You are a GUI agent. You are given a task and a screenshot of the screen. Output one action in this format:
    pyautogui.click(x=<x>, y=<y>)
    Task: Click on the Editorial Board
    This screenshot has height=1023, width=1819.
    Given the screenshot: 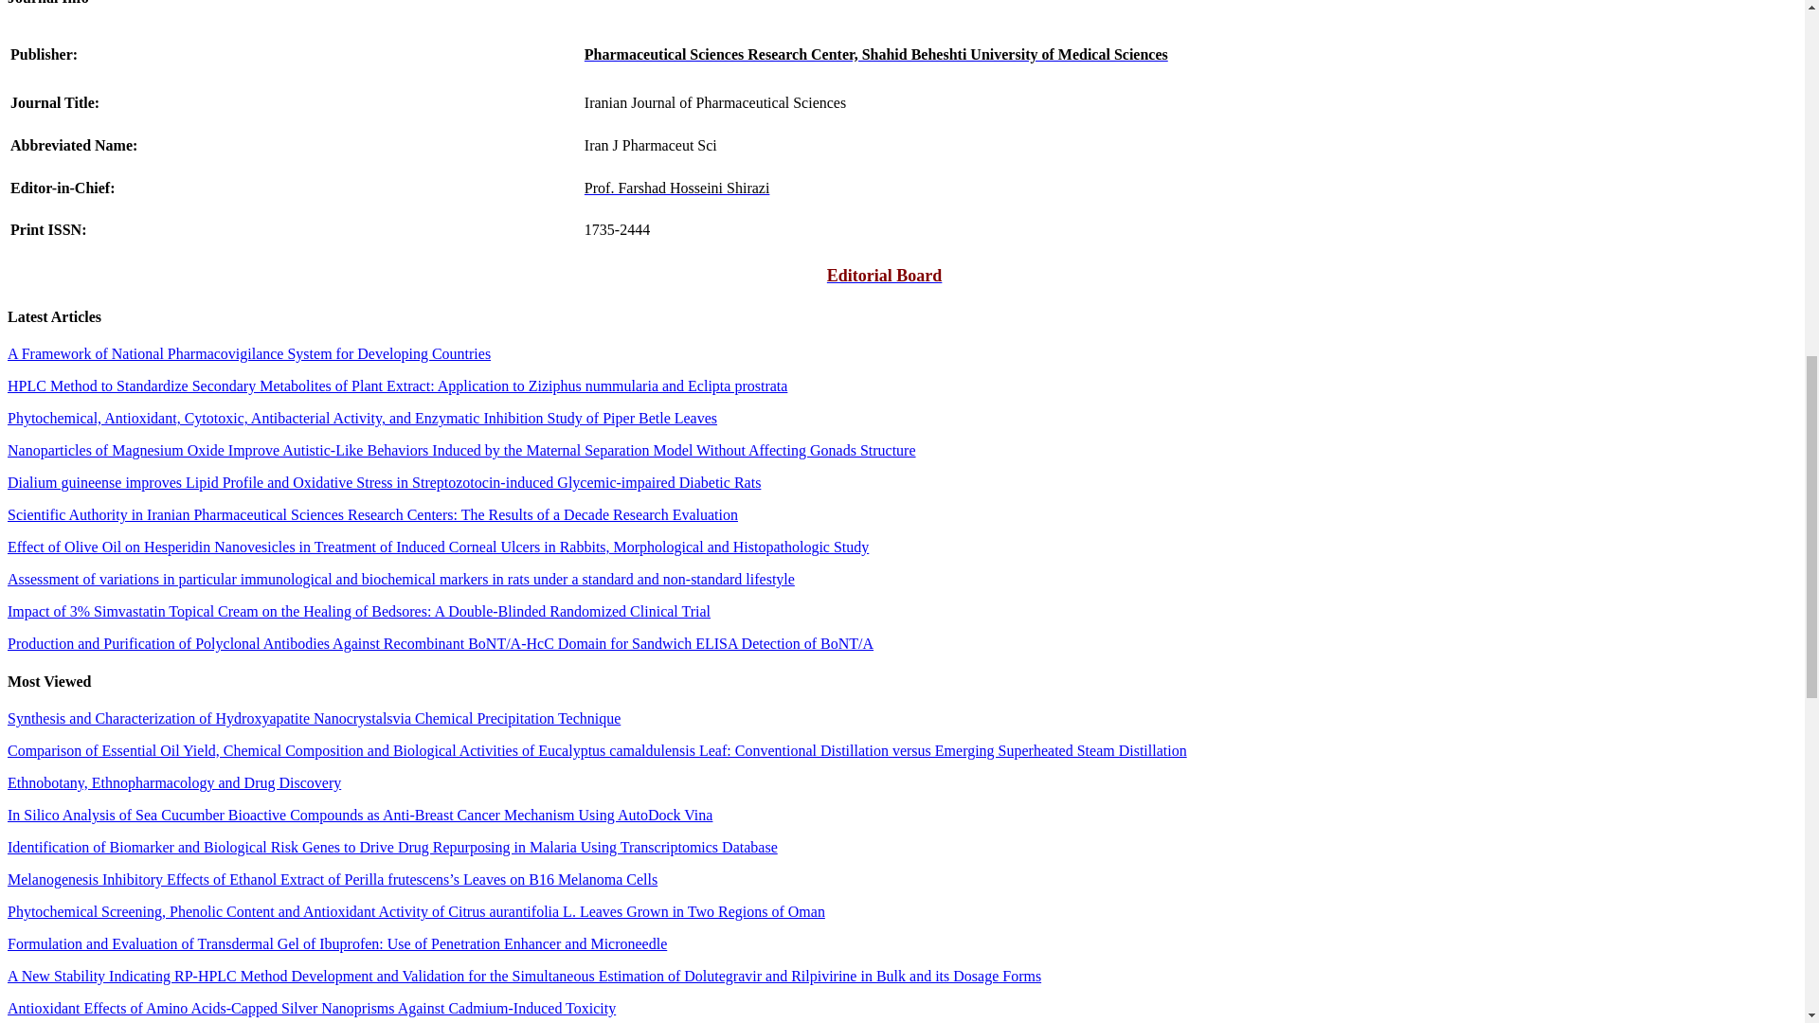 What is the action you would take?
    pyautogui.click(x=885, y=276)
    